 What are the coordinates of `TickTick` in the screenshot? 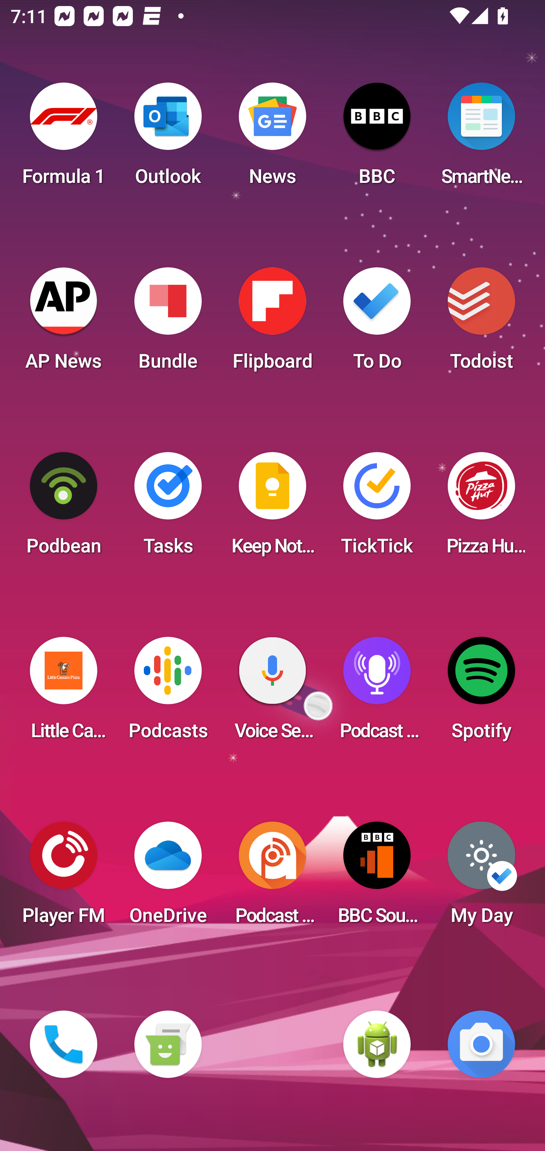 It's located at (377, 508).